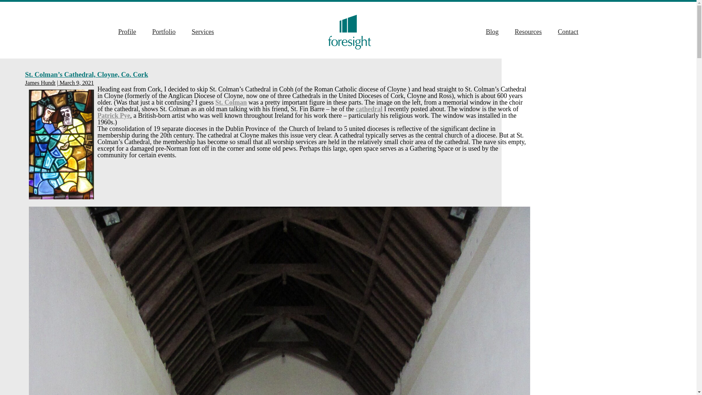 The height and width of the screenshot is (395, 702). What do you see at coordinates (492, 31) in the screenshot?
I see `Blog` at bounding box center [492, 31].